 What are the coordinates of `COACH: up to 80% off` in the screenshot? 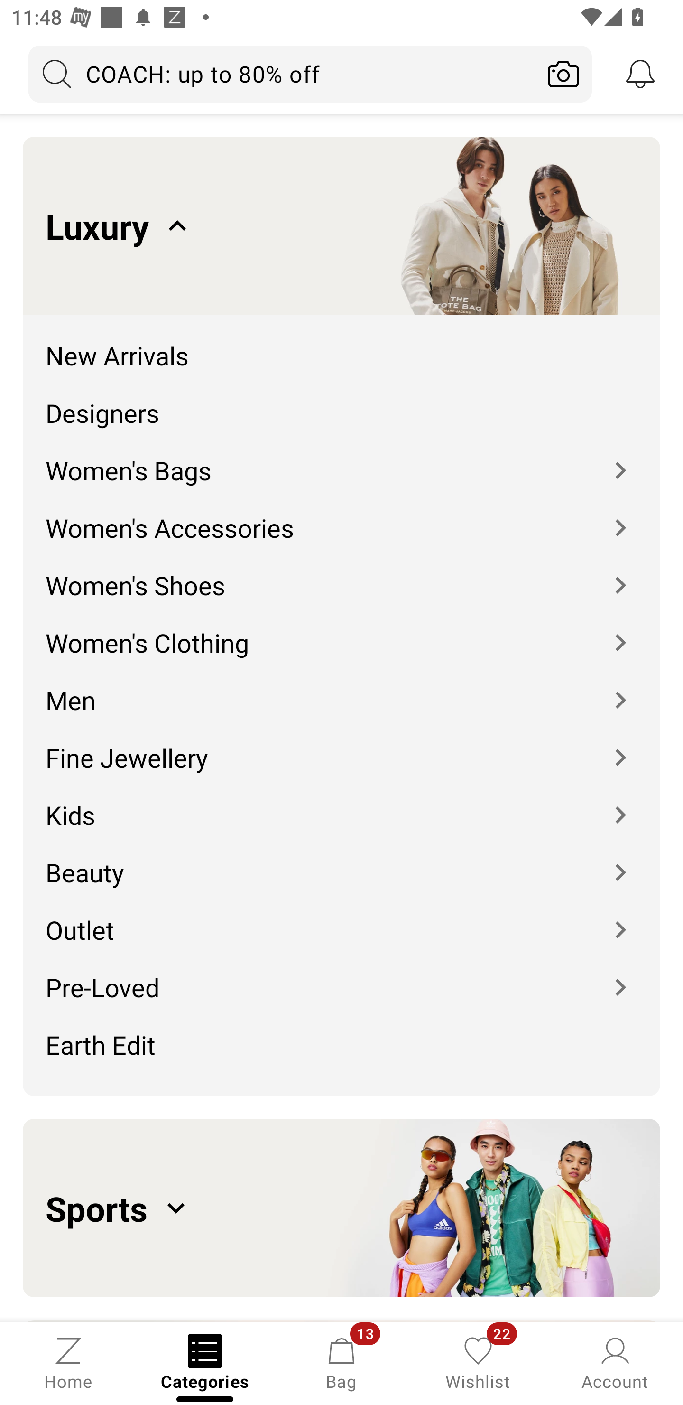 It's located at (282, 74).